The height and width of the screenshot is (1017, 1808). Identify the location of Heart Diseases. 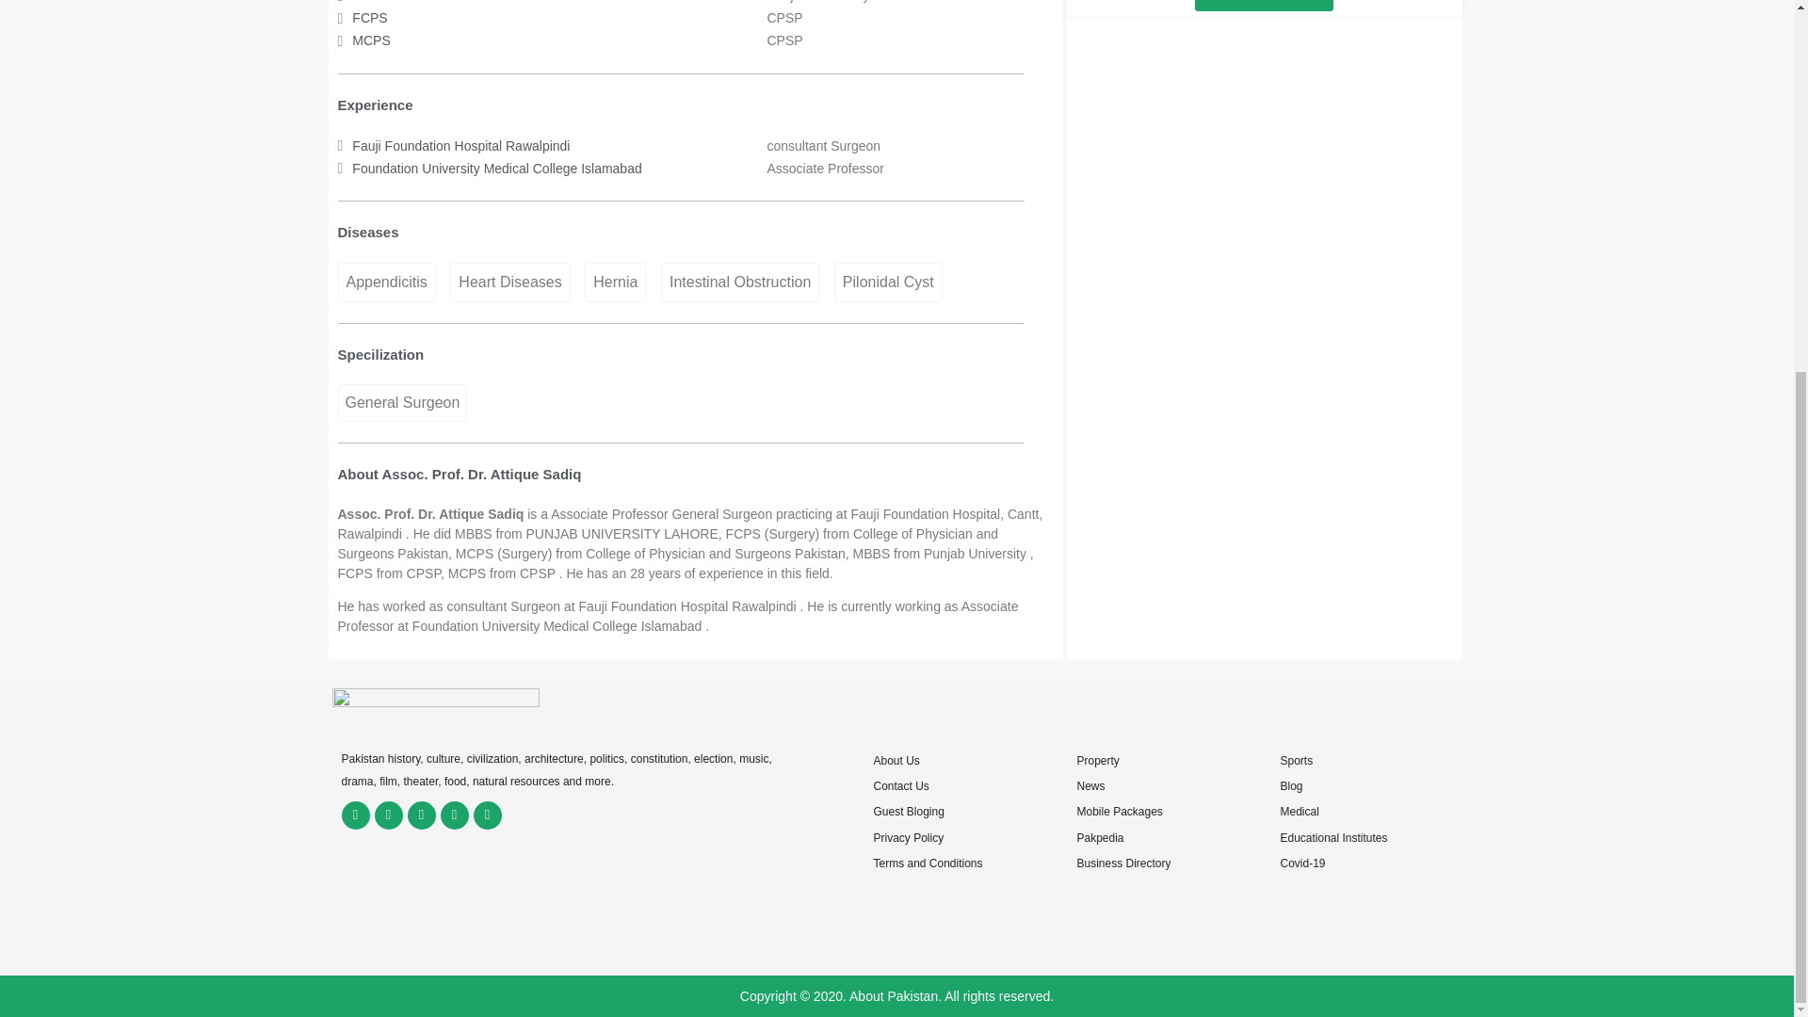
(509, 282).